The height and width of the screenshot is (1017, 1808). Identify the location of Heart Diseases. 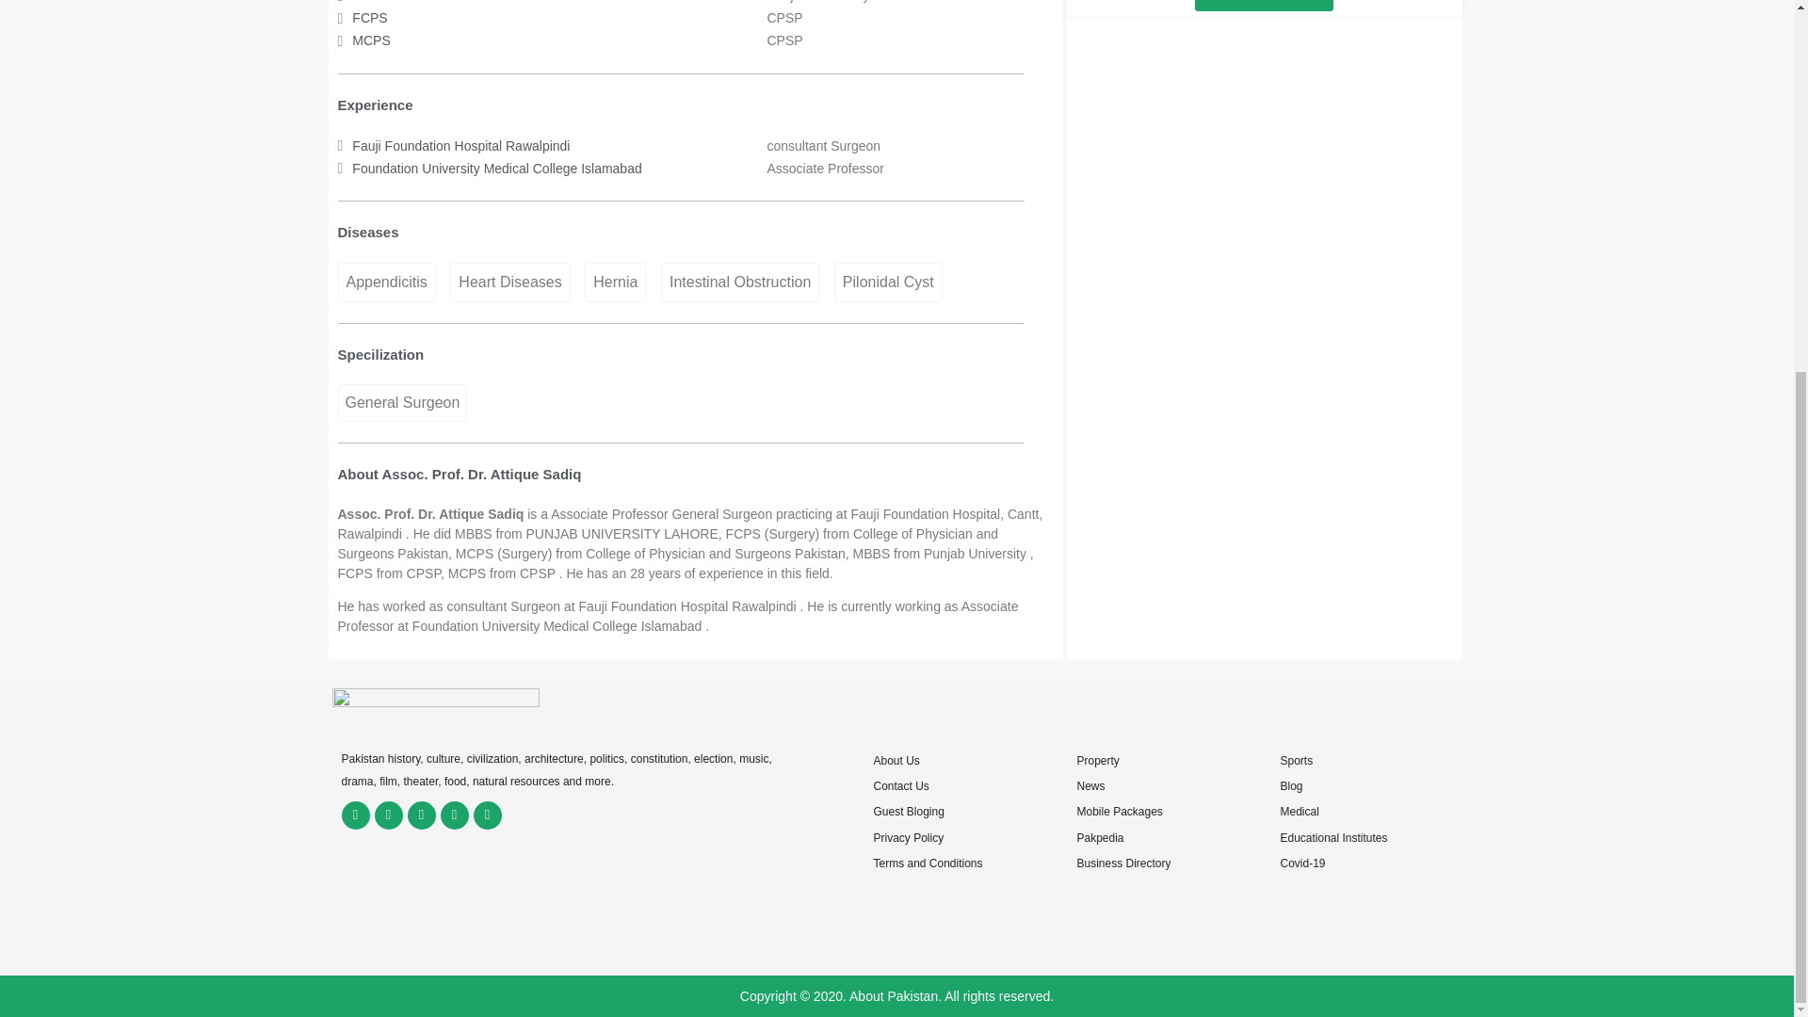
(509, 282).